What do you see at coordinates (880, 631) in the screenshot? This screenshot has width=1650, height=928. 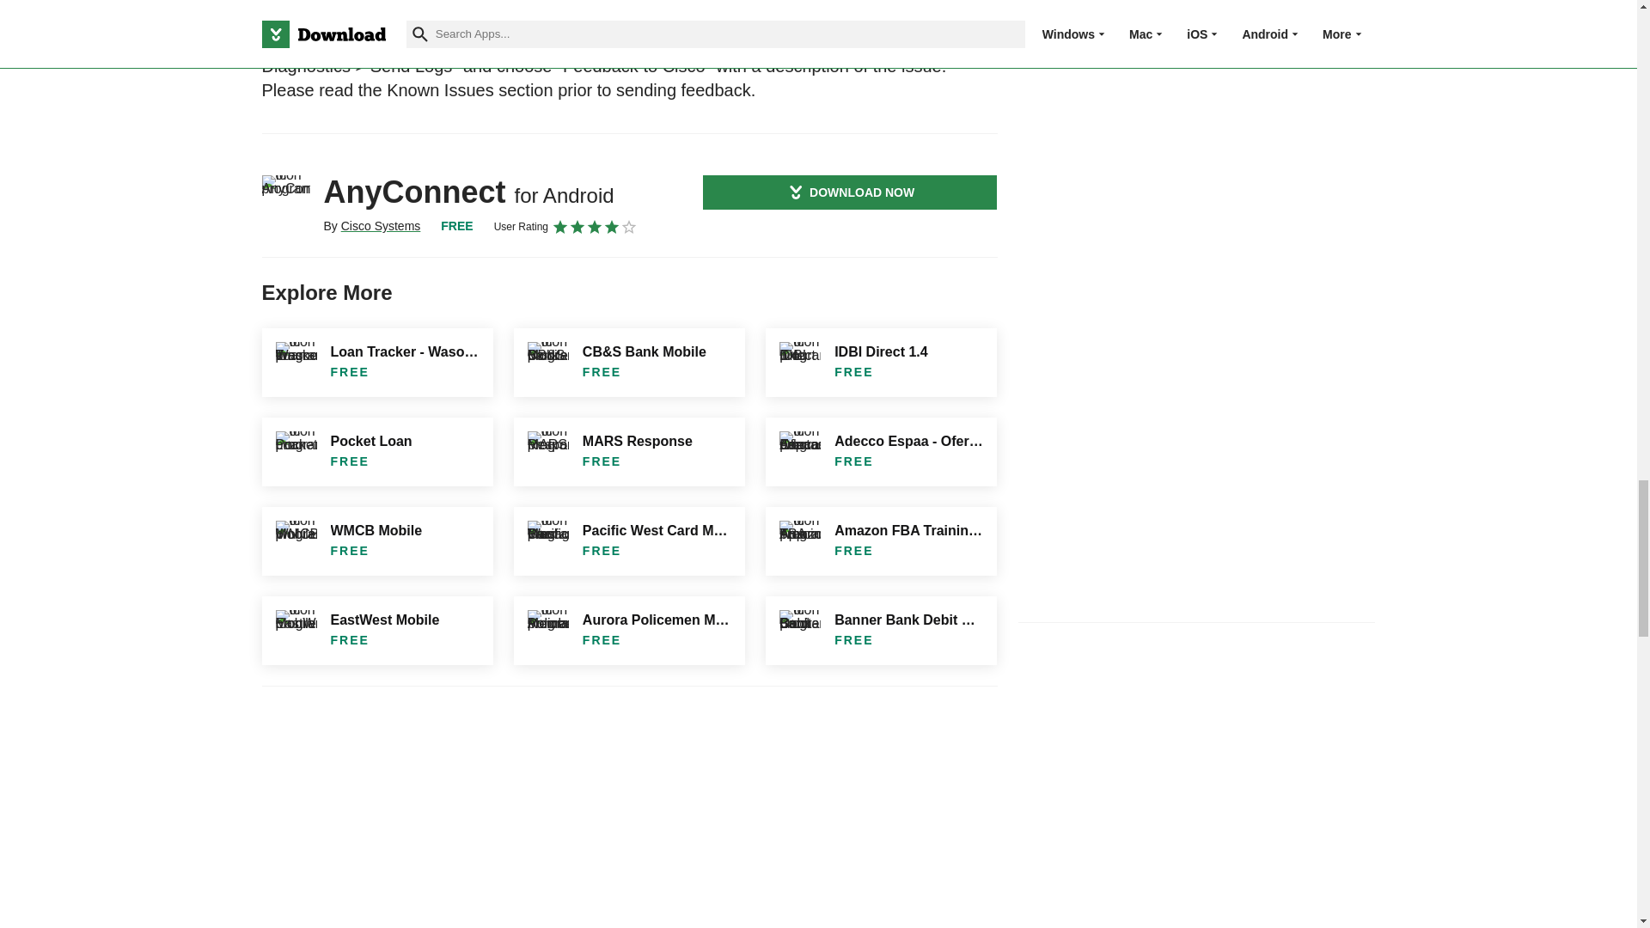 I see `Banner Bank Debit Card Control` at bounding box center [880, 631].